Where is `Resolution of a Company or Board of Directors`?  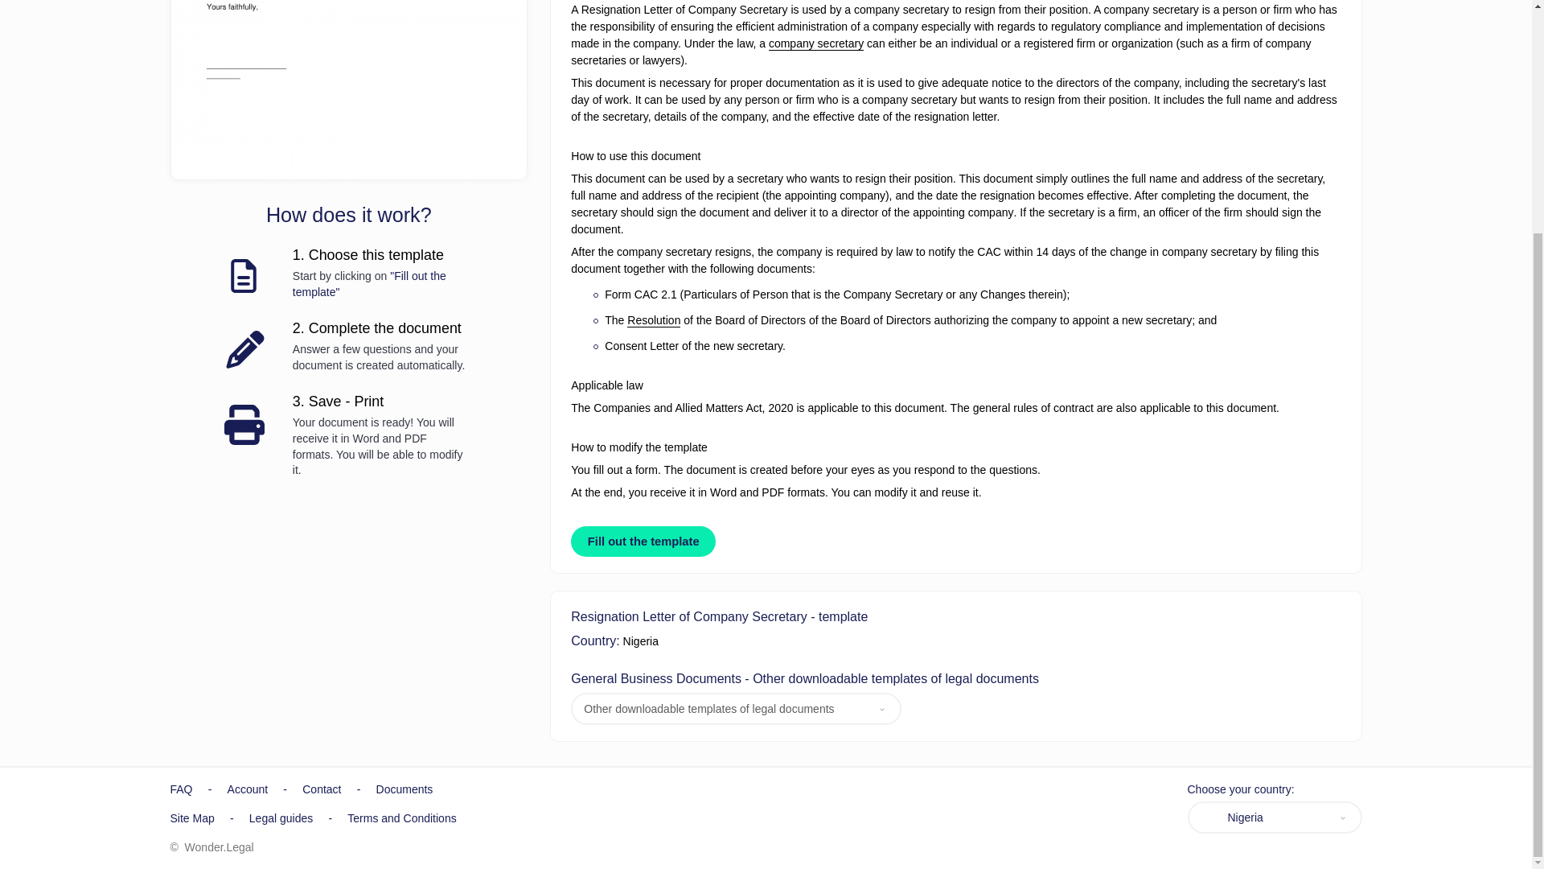
Resolution of a Company or Board of Directors is located at coordinates (653, 320).